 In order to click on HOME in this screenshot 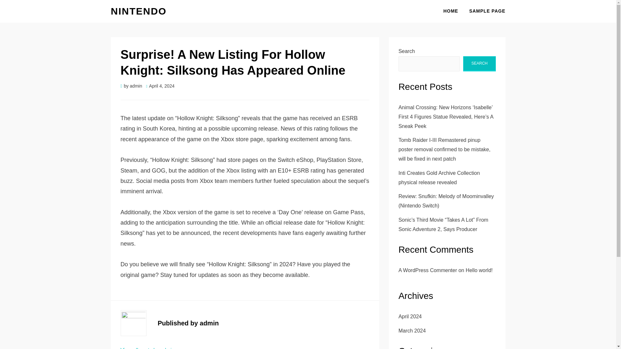, I will do `click(451, 11)`.